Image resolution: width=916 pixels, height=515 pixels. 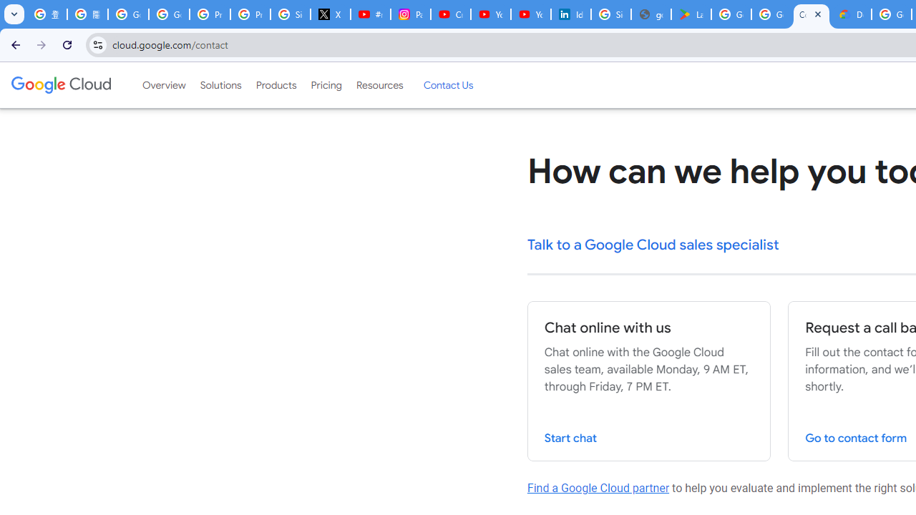 I want to click on Privacy Help Center - Policies Help, so click(x=250, y=14).